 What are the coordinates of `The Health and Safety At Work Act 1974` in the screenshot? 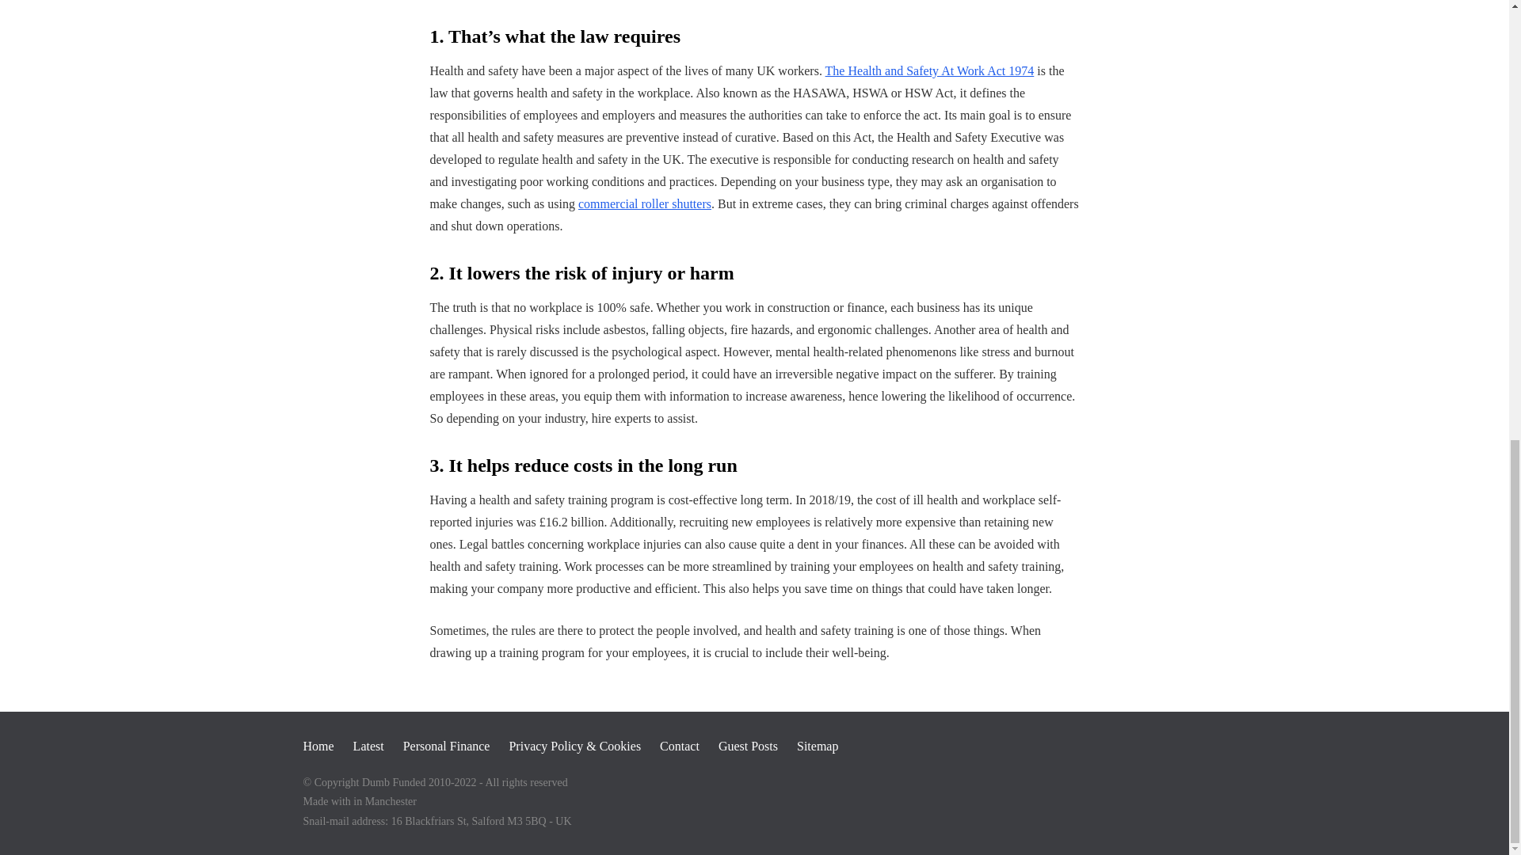 It's located at (930, 71).